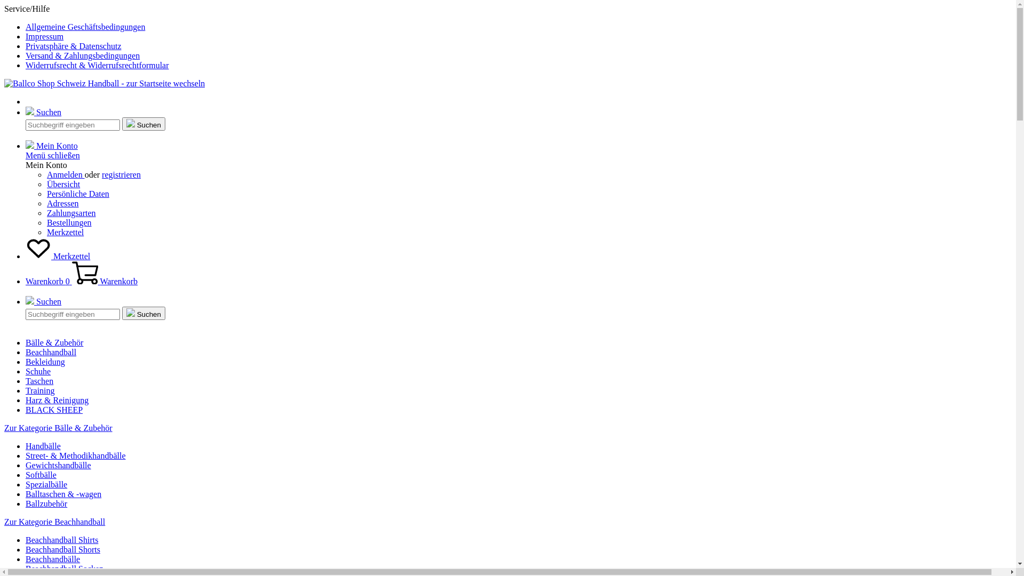  I want to click on Suchen, so click(44, 302).